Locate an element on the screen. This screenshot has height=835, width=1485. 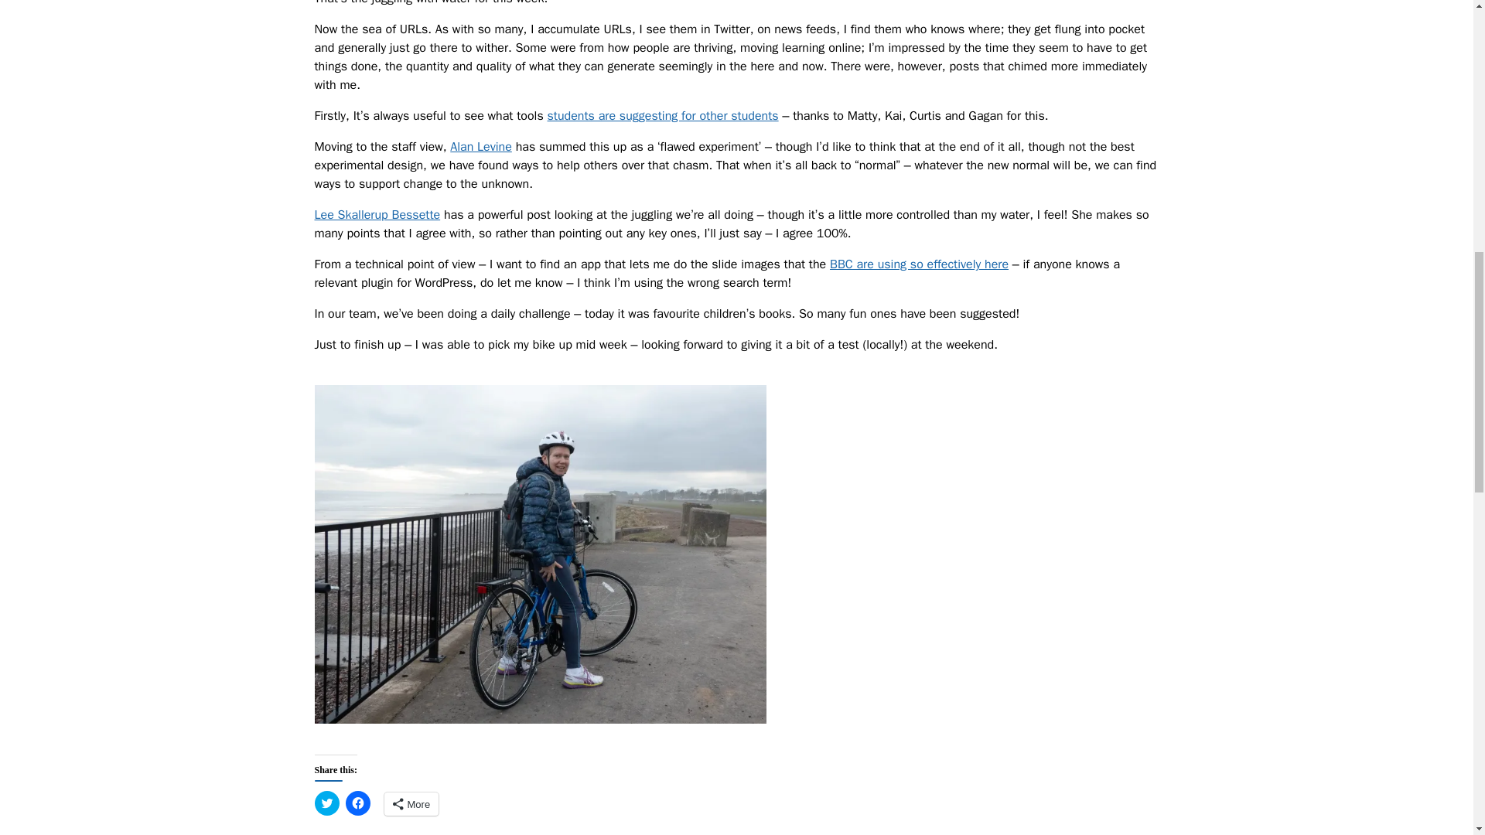
Click to share on Facebook is located at coordinates (357, 803).